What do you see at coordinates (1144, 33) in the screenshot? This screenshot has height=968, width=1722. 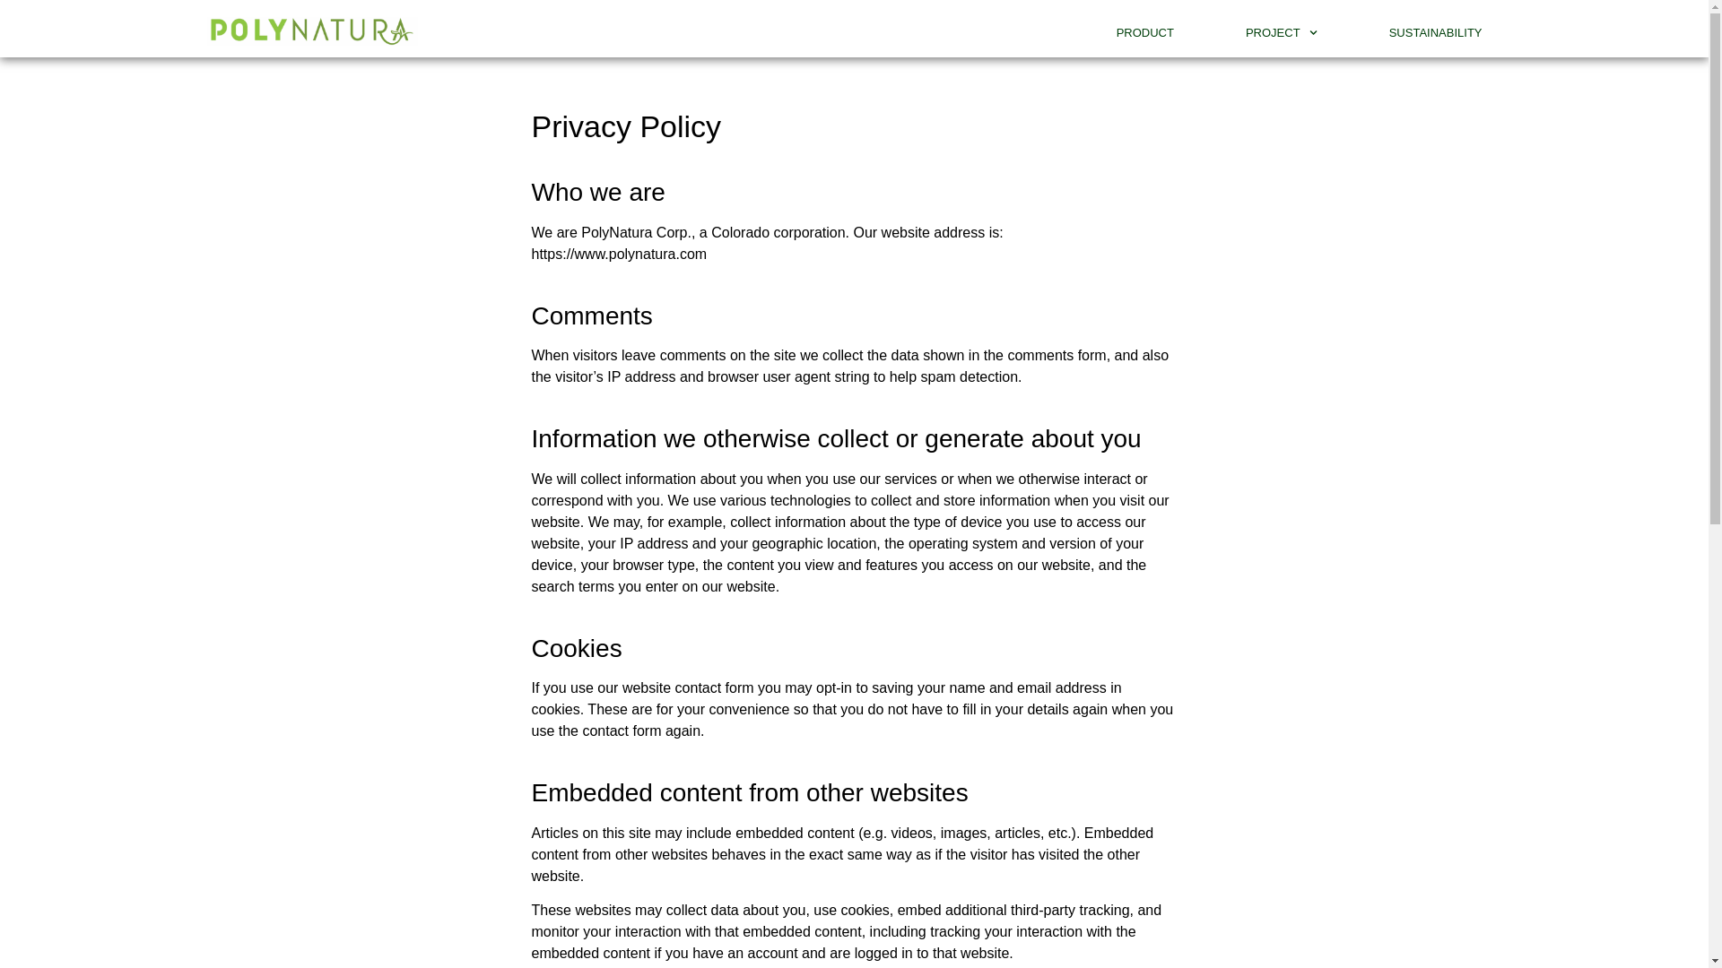 I see `PRODUCT` at bounding box center [1144, 33].